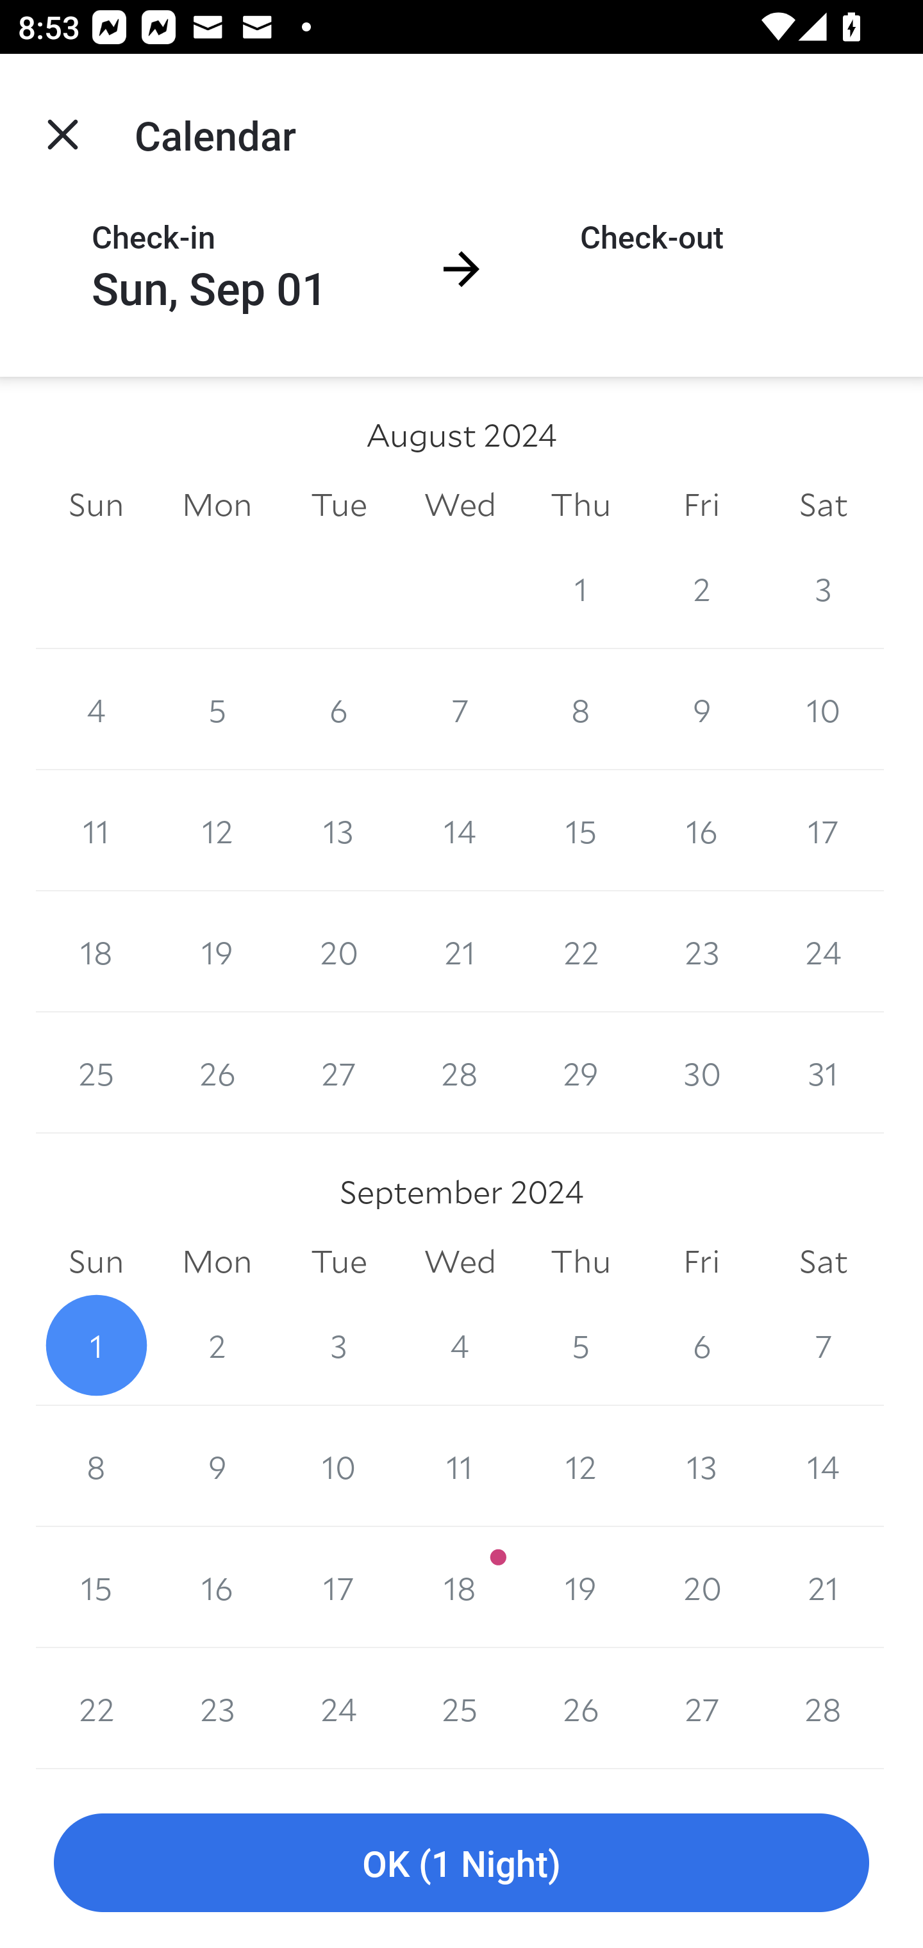 The image size is (923, 1948). What do you see at coordinates (581, 709) in the screenshot?
I see `8 8 August 2024` at bounding box center [581, 709].